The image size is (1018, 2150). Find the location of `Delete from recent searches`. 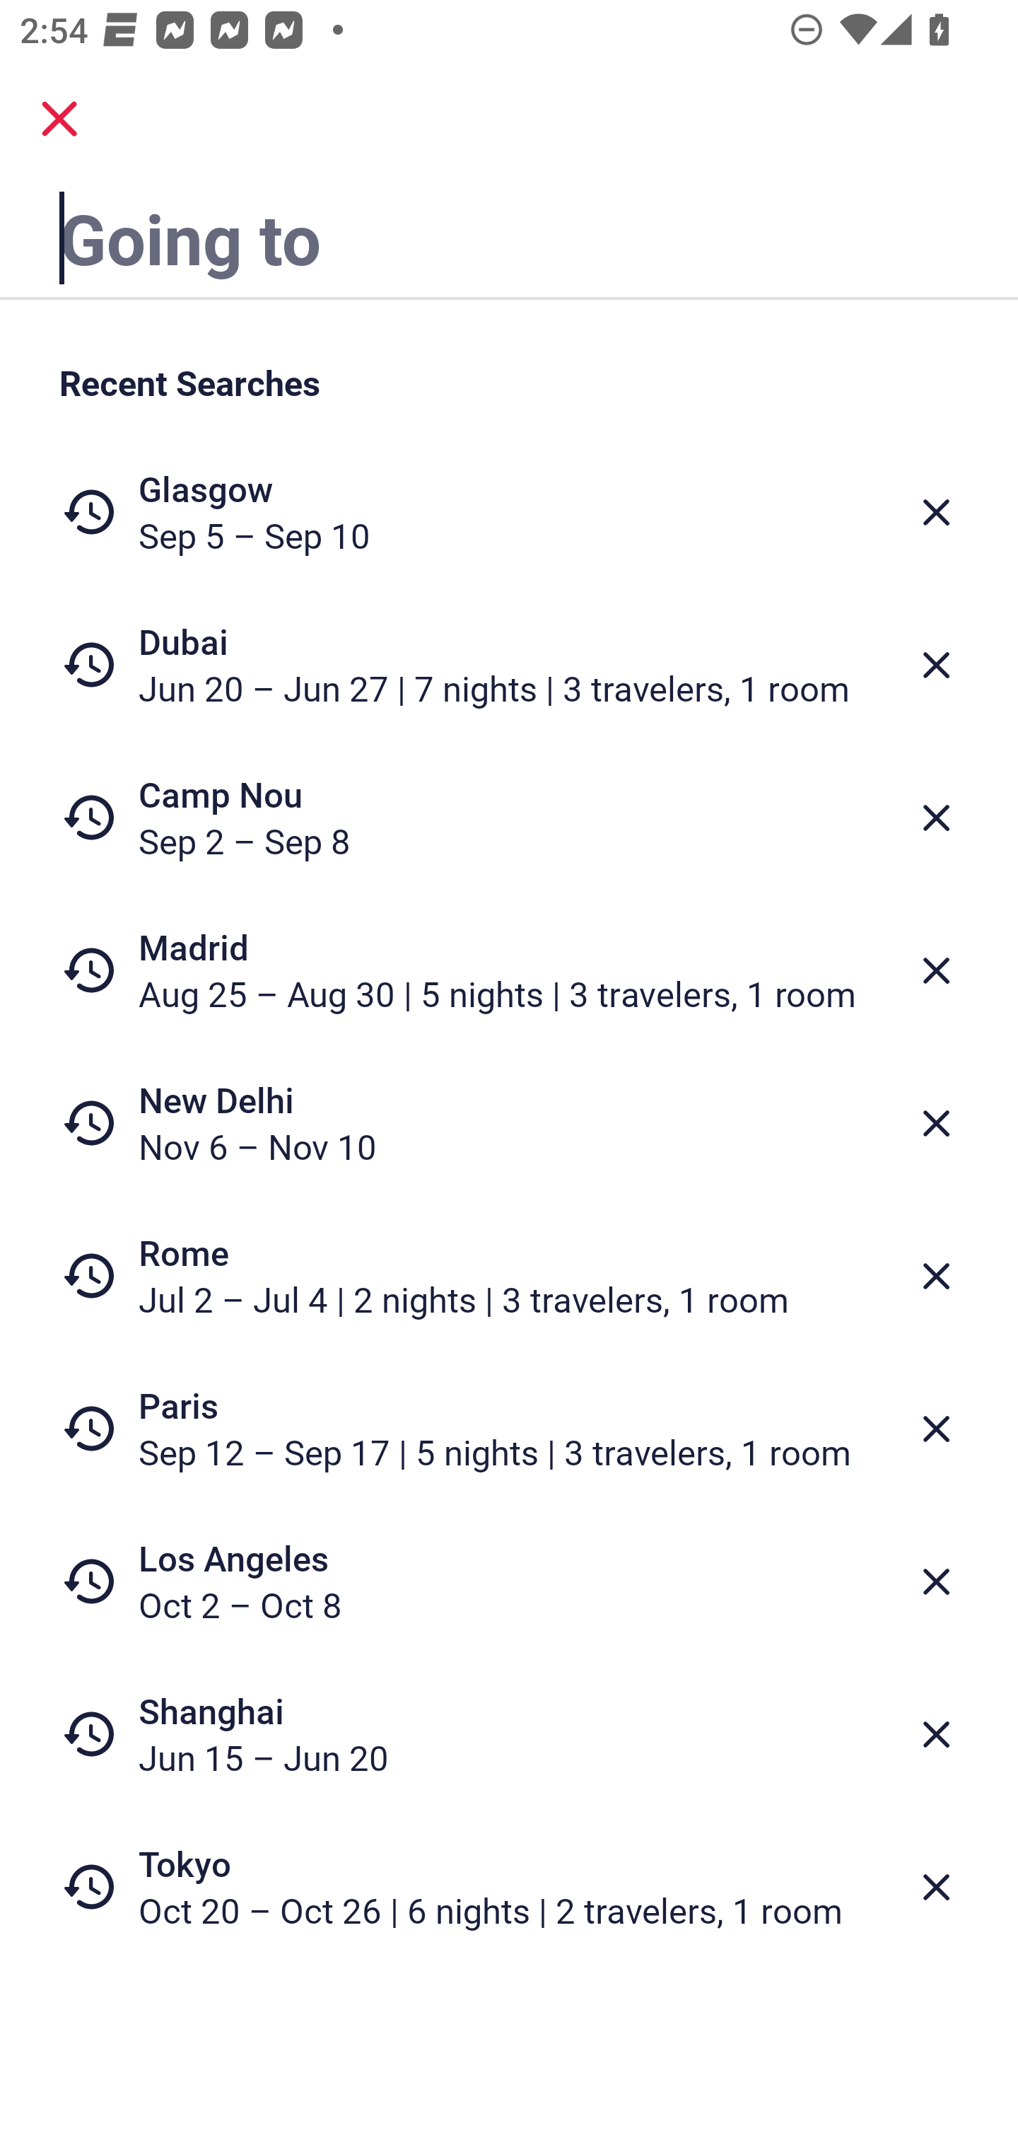

Delete from recent searches is located at coordinates (936, 970).